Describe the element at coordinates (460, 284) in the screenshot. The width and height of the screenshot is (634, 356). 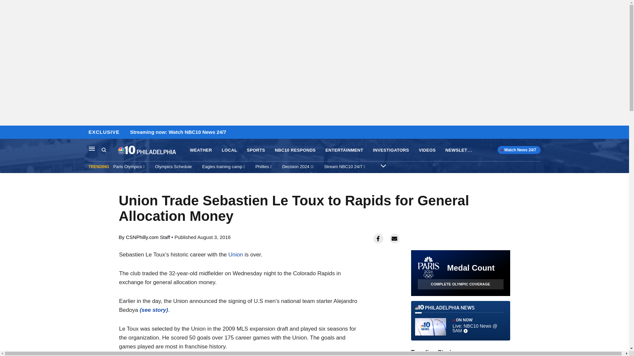
I see `COMPLETE OLYMPIC COVERAGE` at that location.